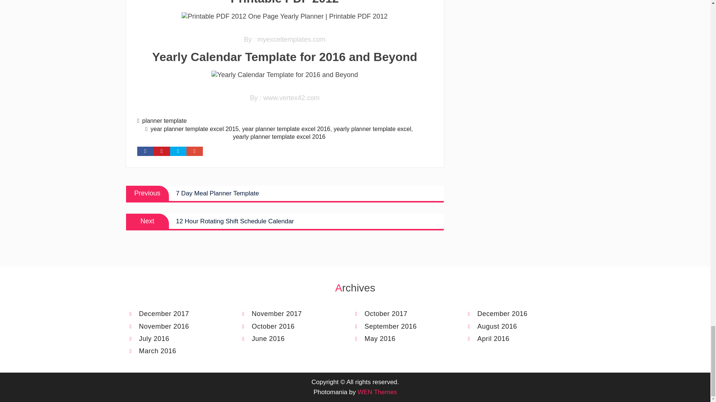 The height and width of the screenshot is (402, 716). What do you see at coordinates (286, 129) in the screenshot?
I see `year planner template excel 2016` at bounding box center [286, 129].